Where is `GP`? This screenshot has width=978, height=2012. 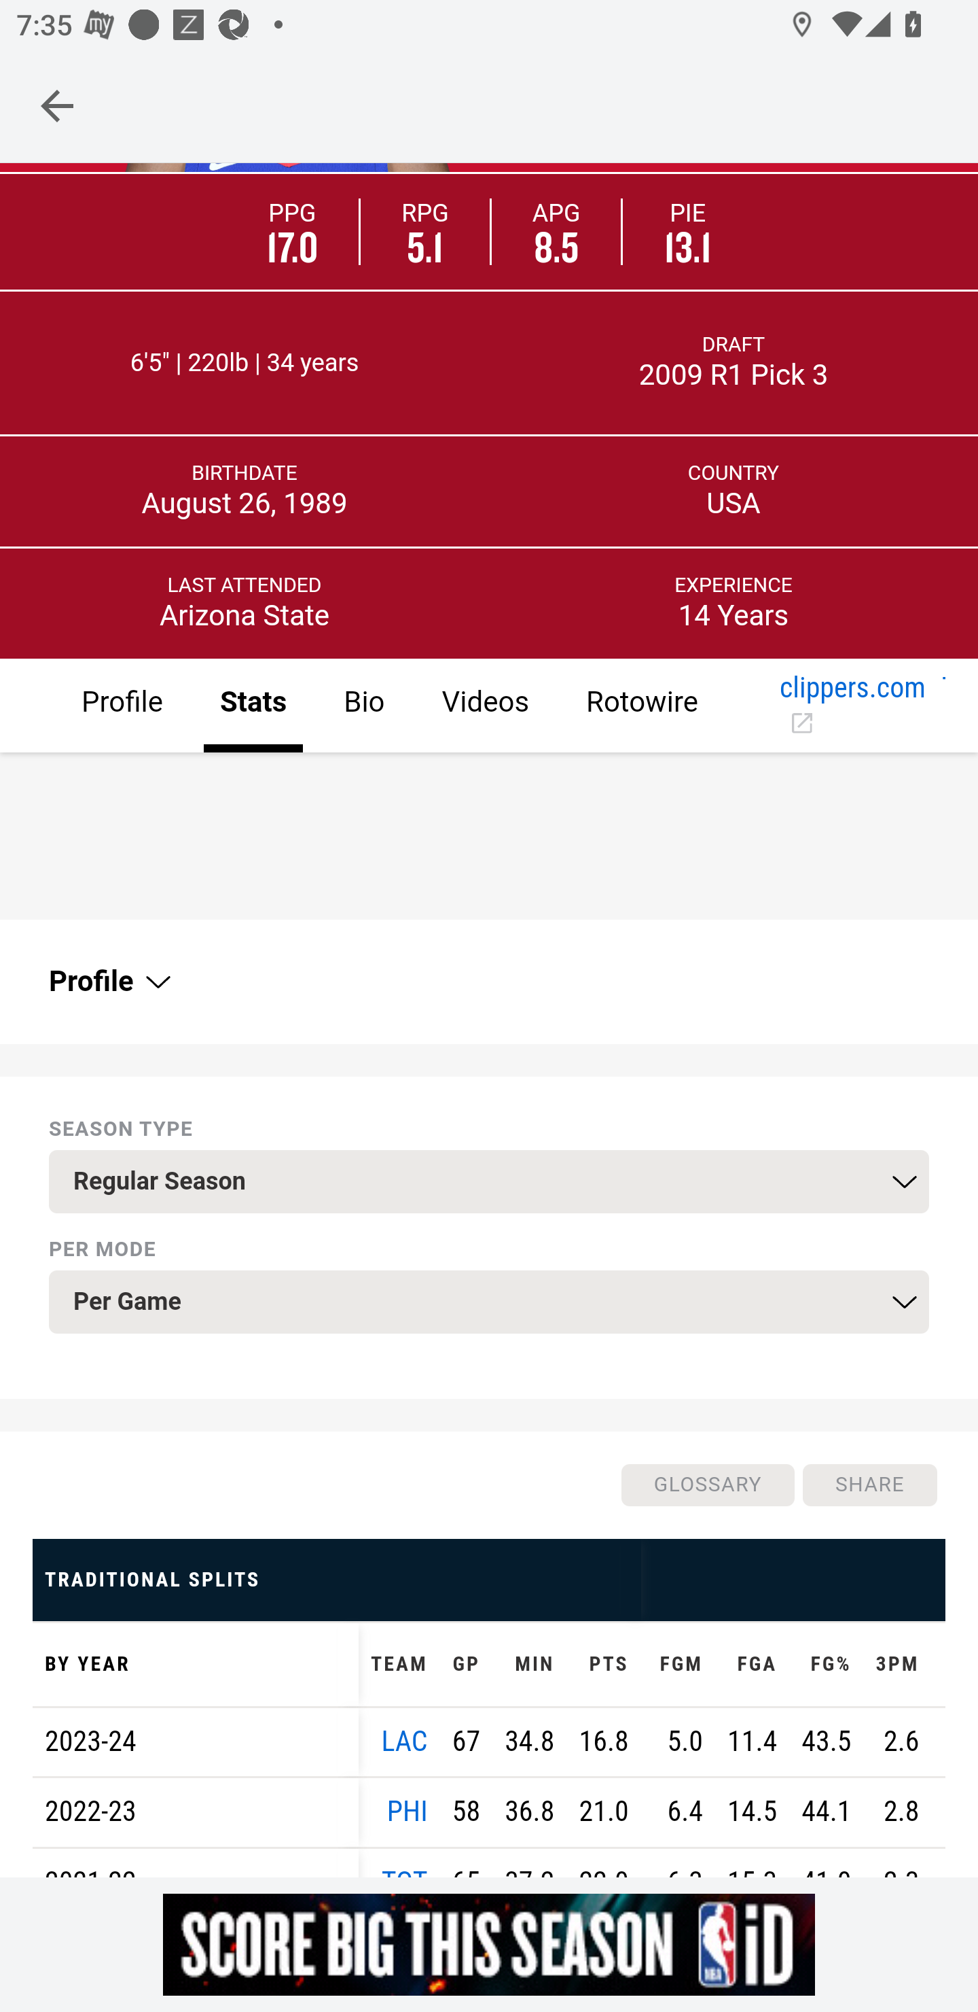 GP is located at coordinates (465, 1665).